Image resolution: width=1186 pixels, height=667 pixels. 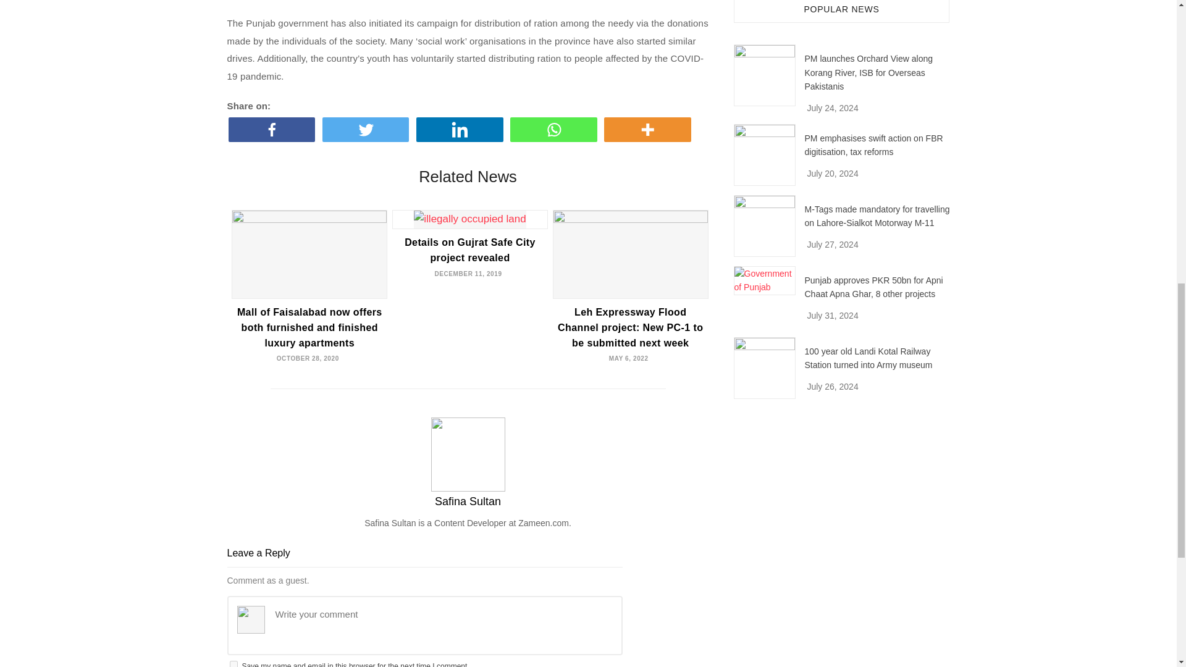 What do you see at coordinates (873, 145) in the screenshot?
I see `PM emphasises swift action on FBR digitisation, tax reforms` at bounding box center [873, 145].